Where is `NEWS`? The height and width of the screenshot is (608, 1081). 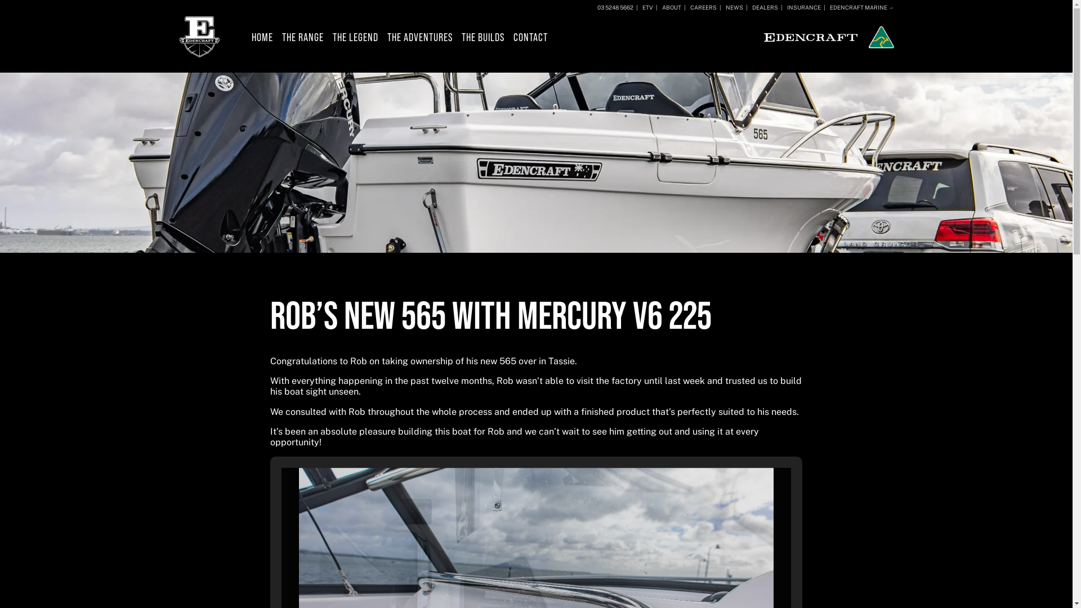
NEWS is located at coordinates (731, 7).